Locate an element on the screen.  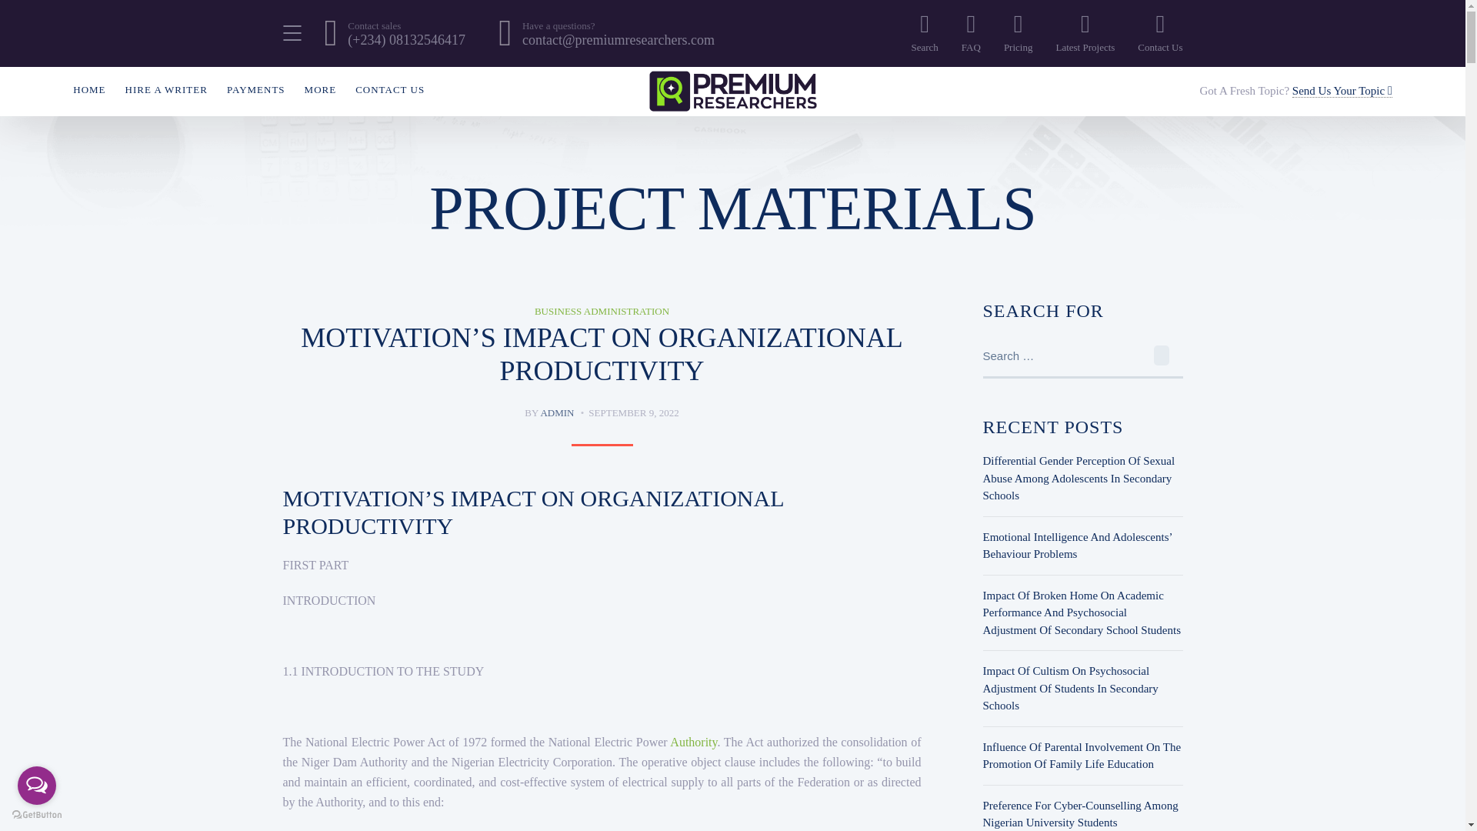
ADMIN is located at coordinates (557, 412).